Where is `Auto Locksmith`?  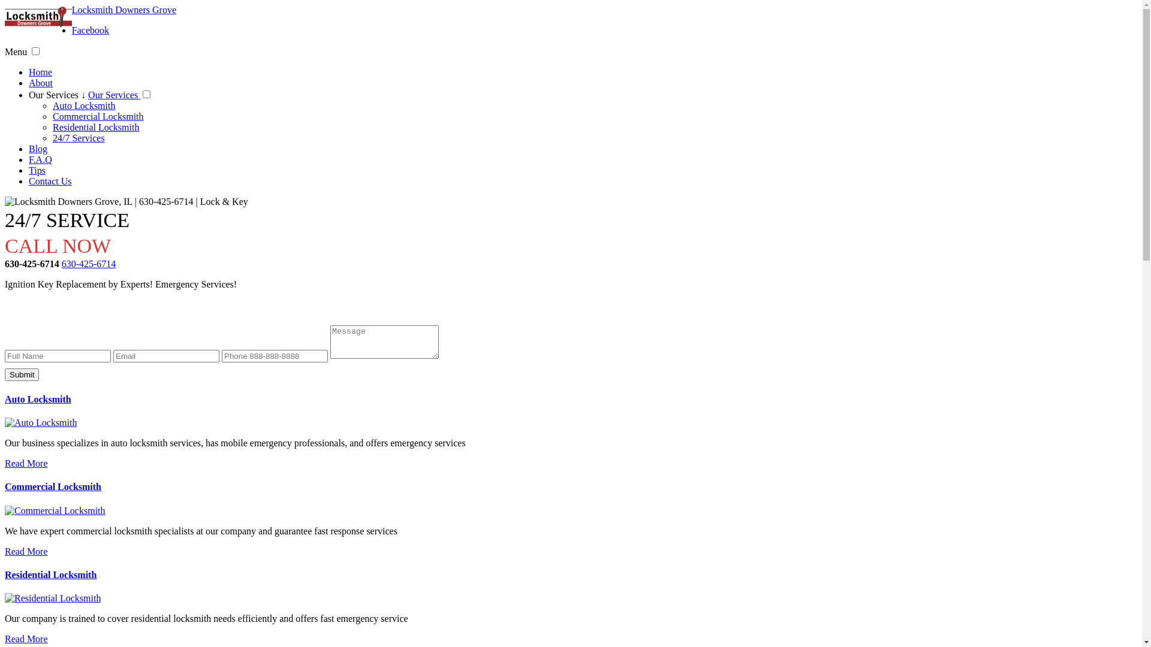 Auto Locksmith is located at coordinates (38, 399).